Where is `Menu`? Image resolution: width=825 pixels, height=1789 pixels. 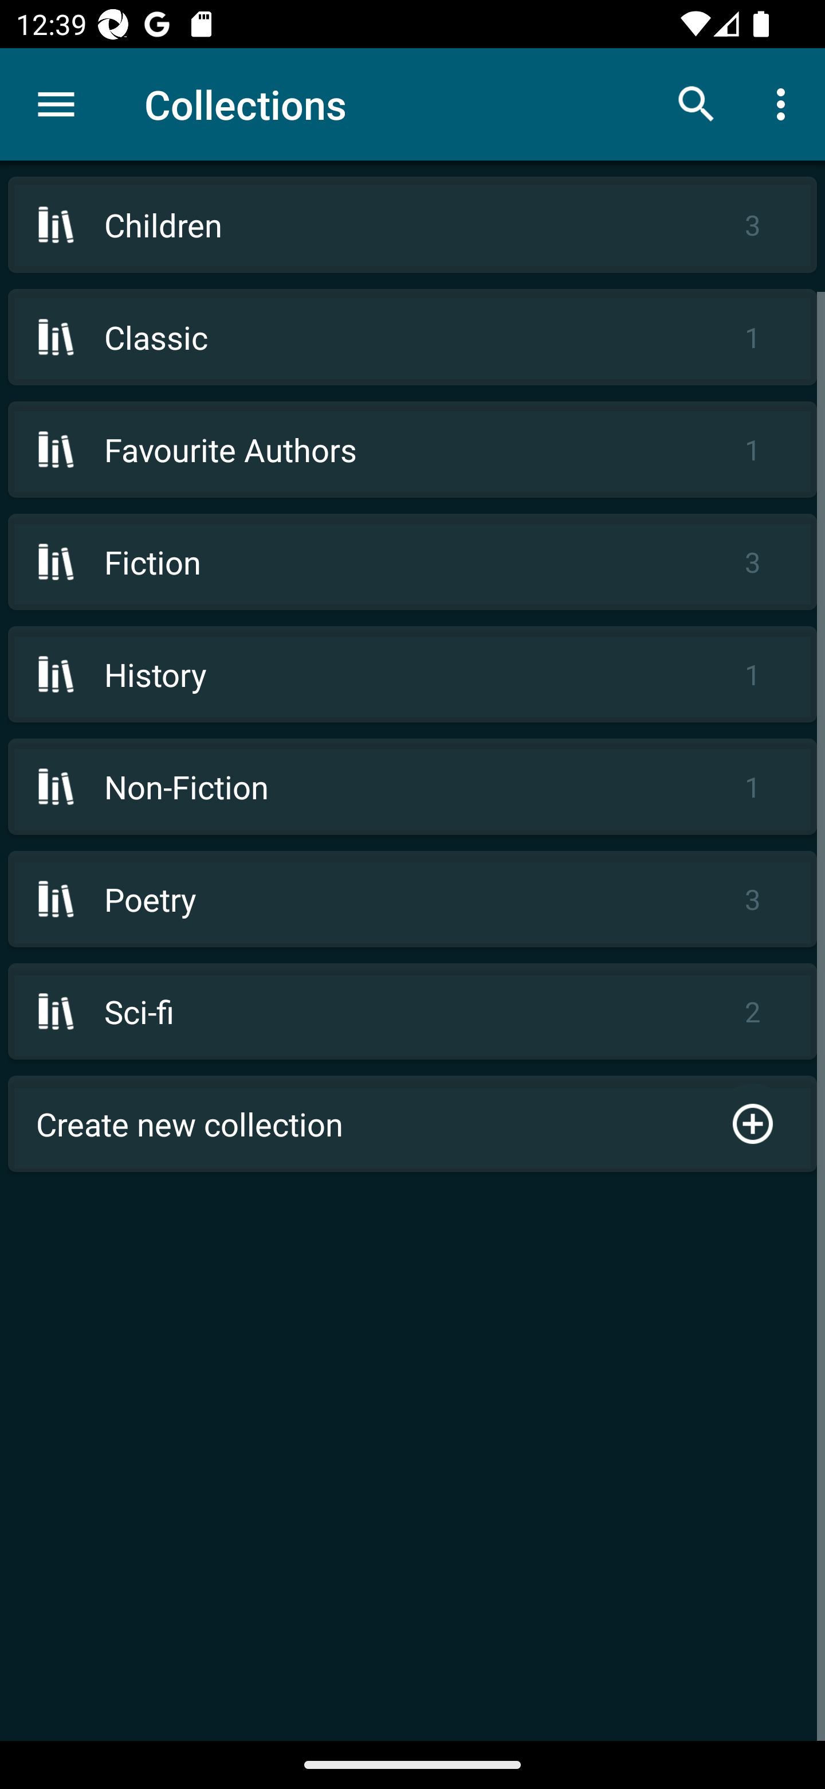
Menu is located at coordinates (56, 104).